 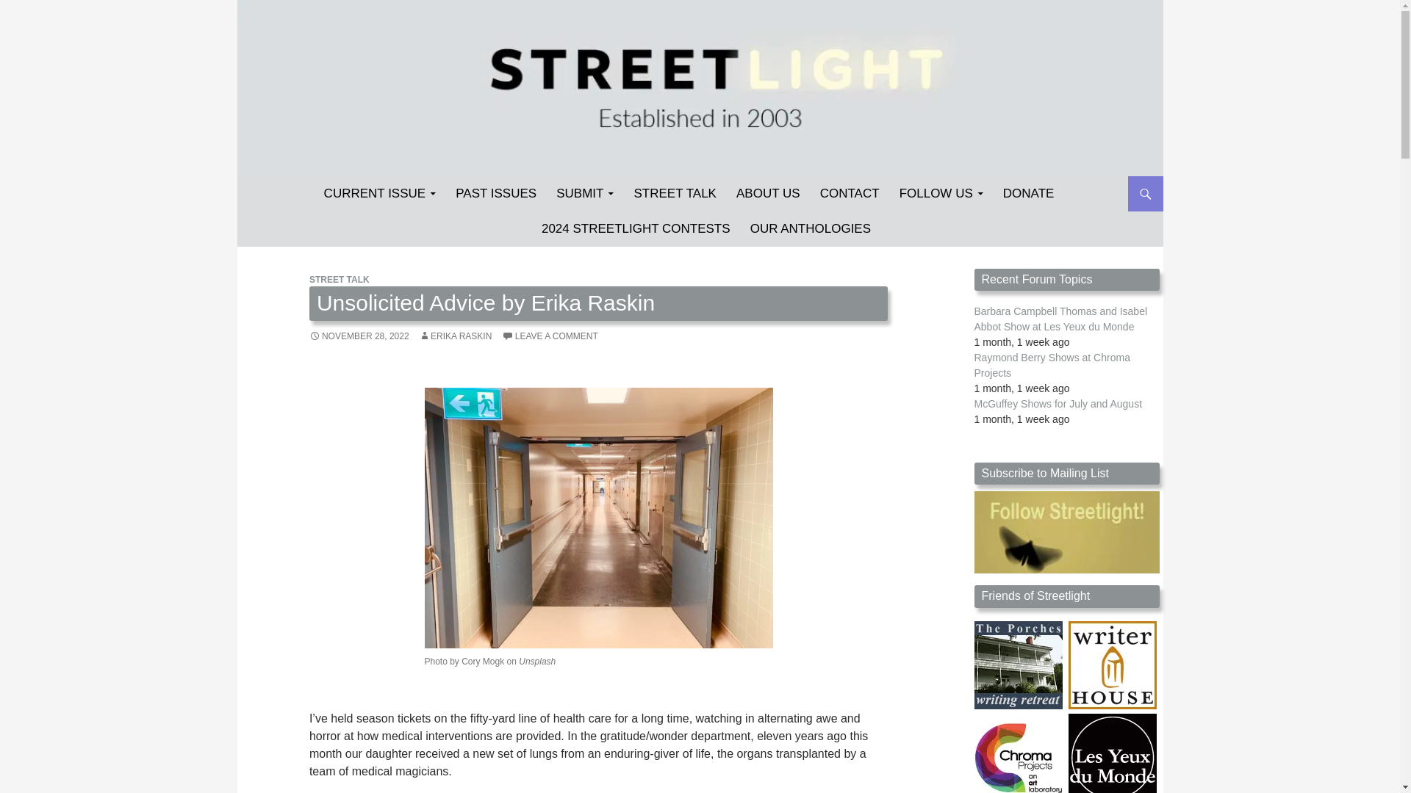 I want to click on ABOUT US, so click(x=768, y=194).